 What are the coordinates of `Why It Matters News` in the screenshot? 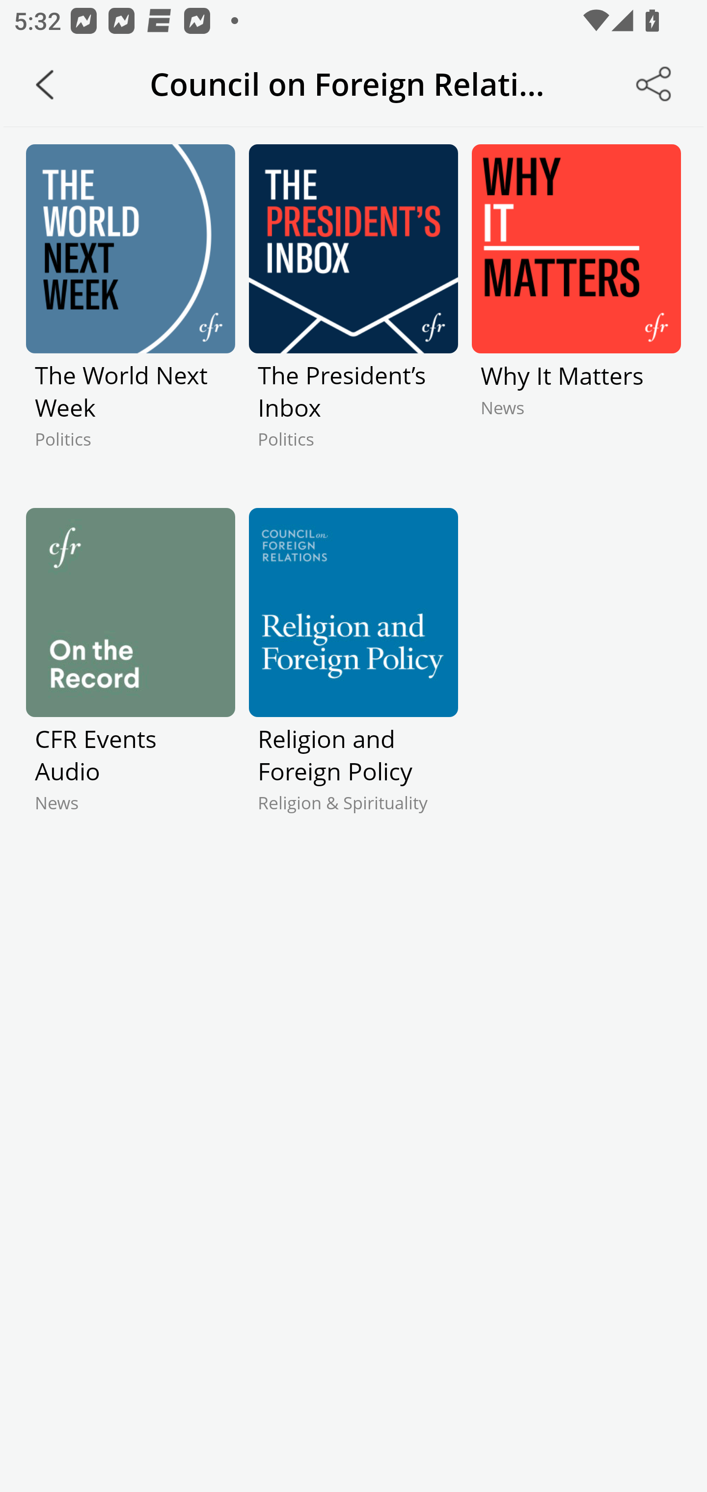 It's located at (576, 313).